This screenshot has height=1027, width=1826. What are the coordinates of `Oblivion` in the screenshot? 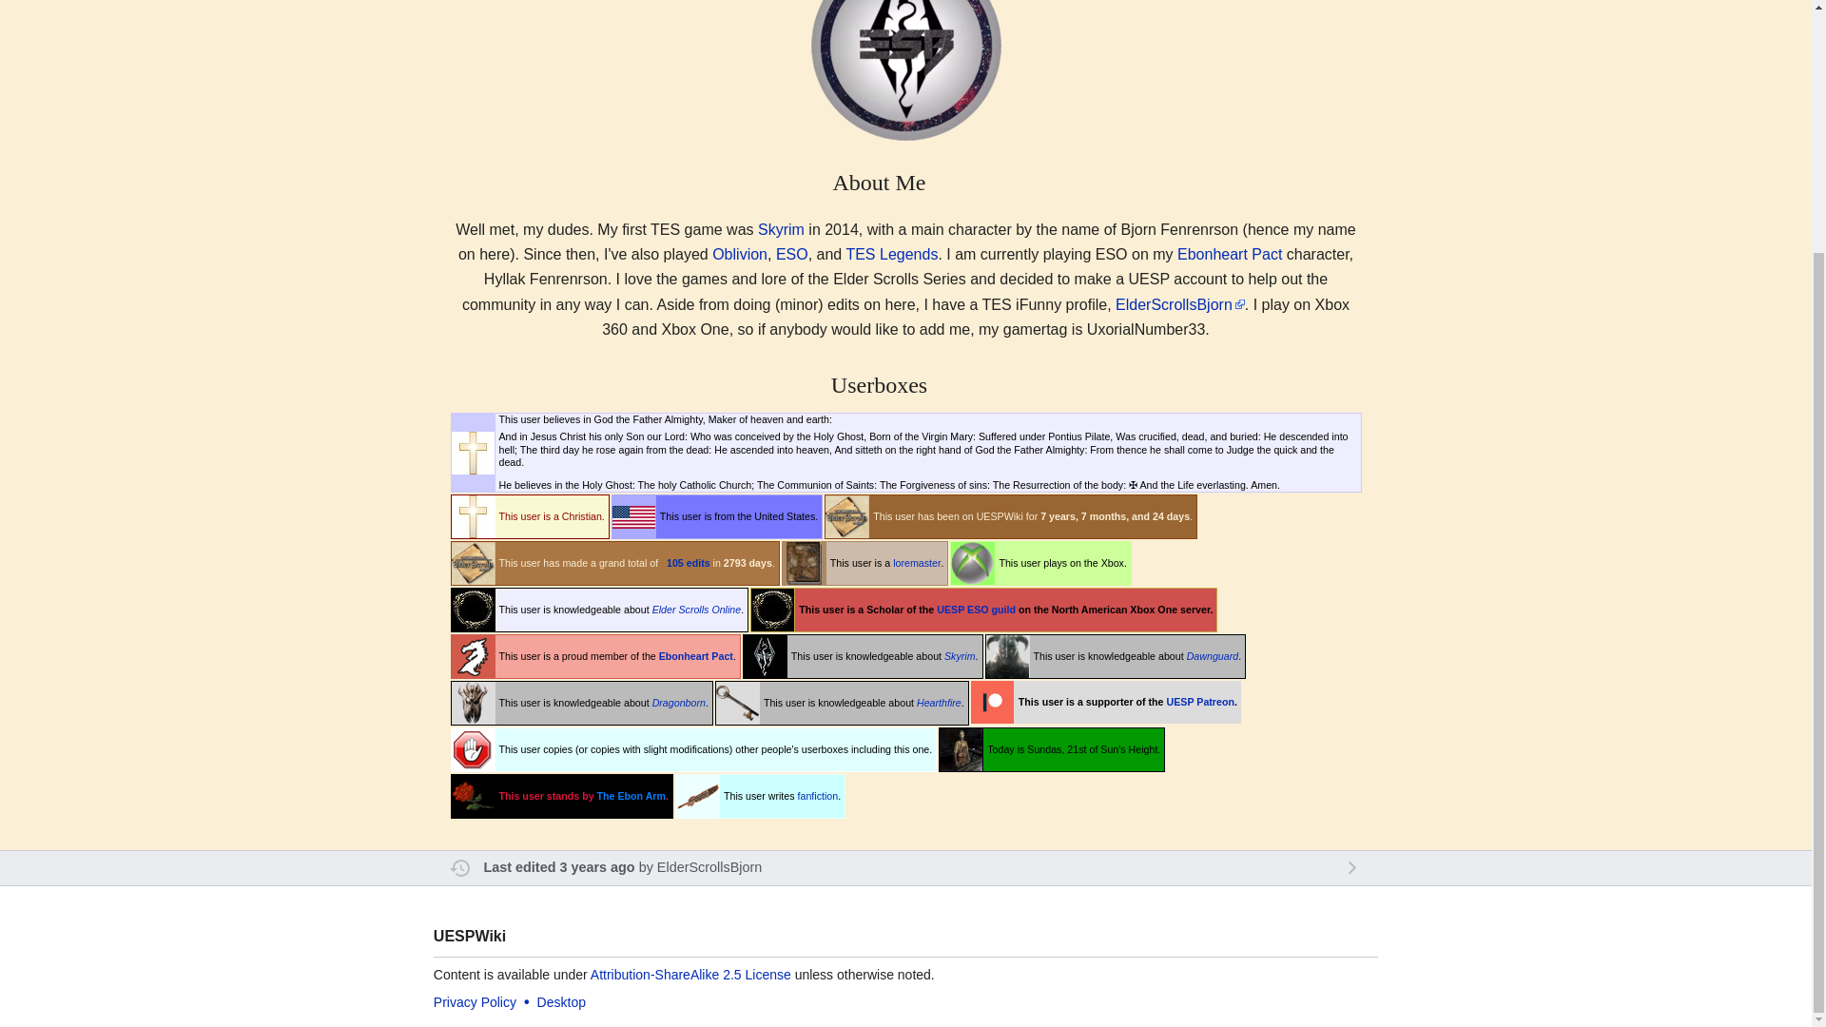 It's located at (739, 255).